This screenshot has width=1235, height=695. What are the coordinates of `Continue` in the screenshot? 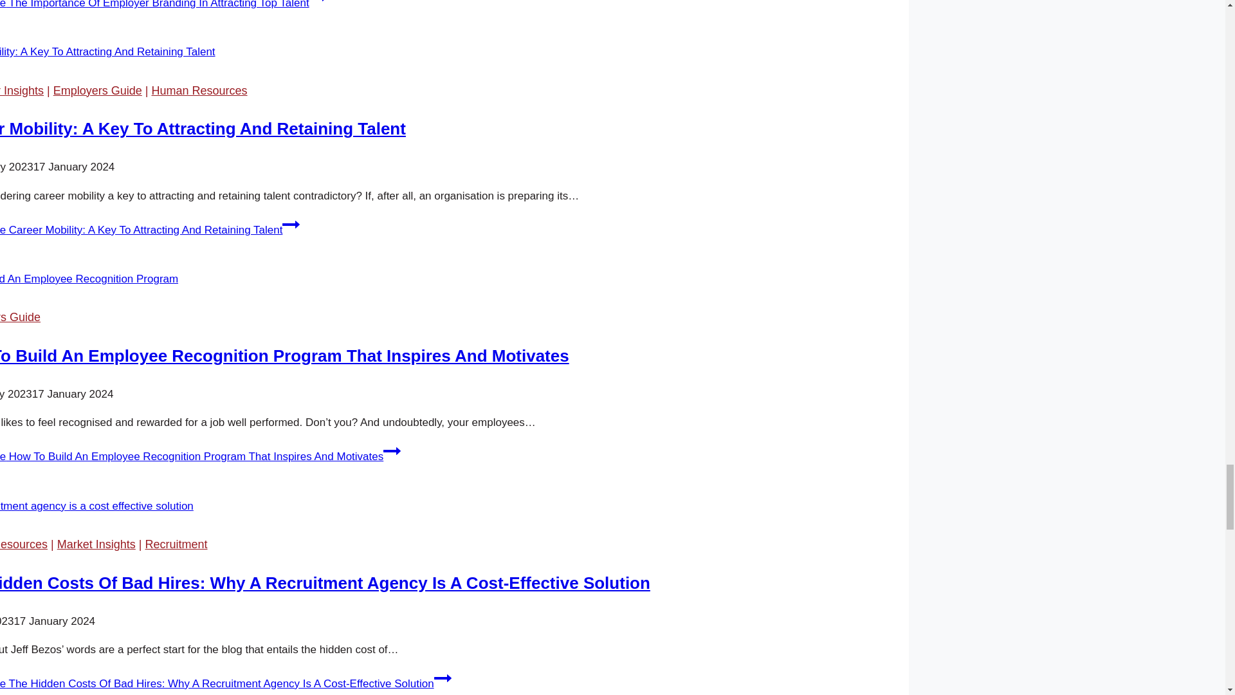 It's located at (443, 678).